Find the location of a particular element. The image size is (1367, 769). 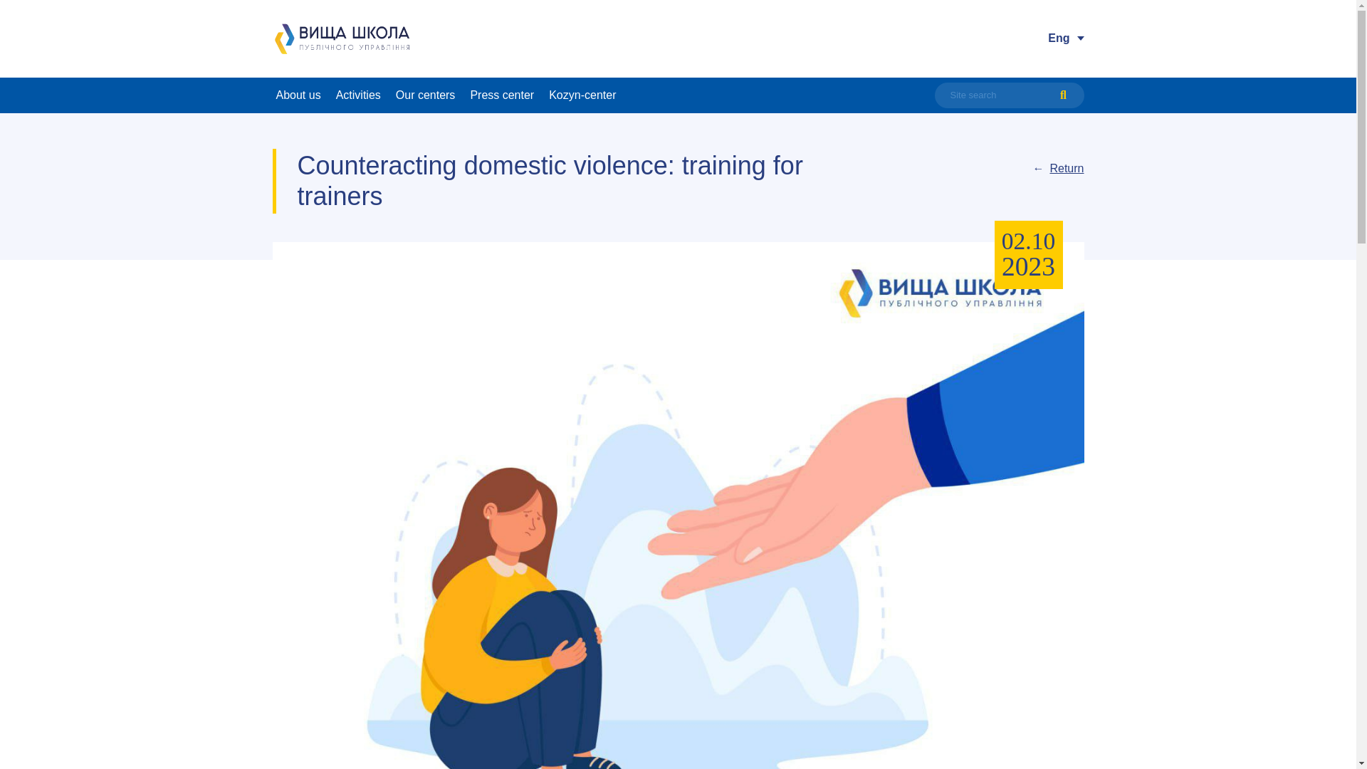

Kozyn-center is located at coordinates (582, 95).